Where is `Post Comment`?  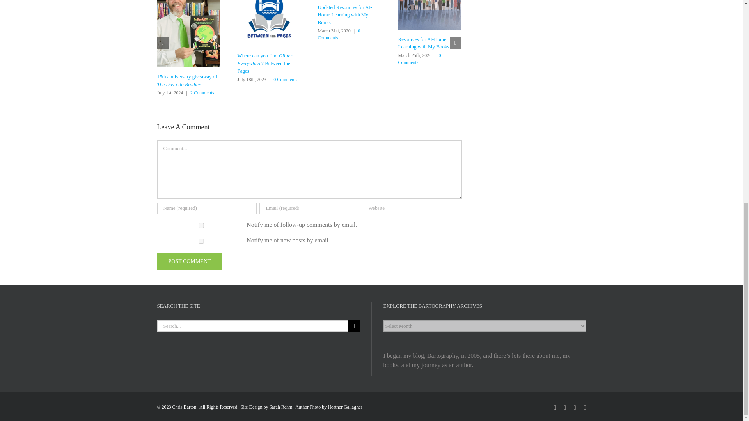 Post Comment is located at coordinates (189, 261).